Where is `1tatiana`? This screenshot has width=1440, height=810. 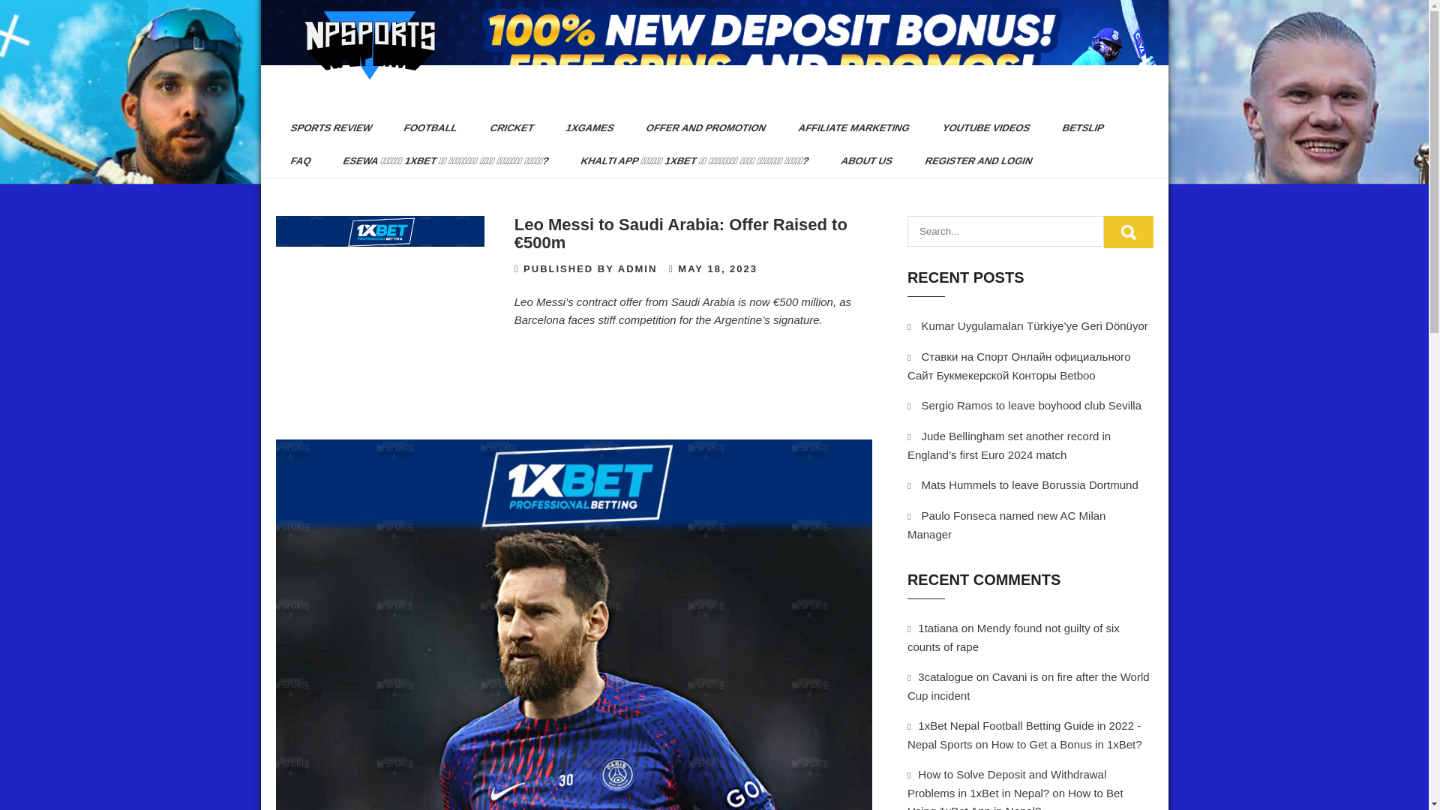 1tatiana is located at coordinates (937, 628).